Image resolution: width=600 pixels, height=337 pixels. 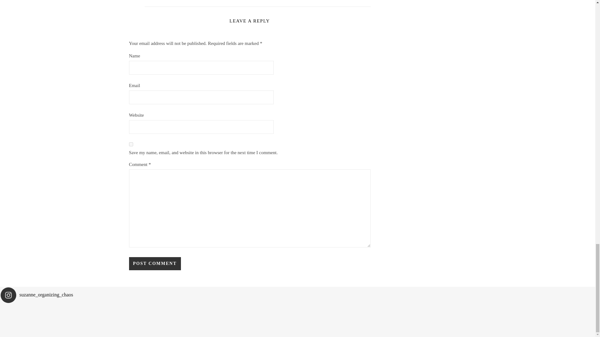 I want to click on Post Comment, so click(x=154, y=263).